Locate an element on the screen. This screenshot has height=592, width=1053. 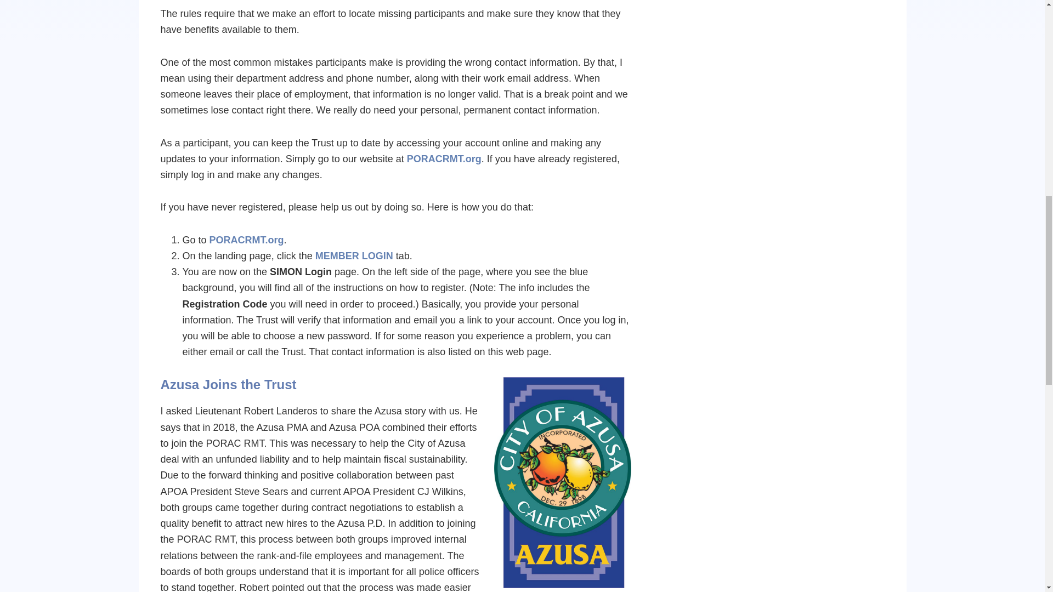
PORACRMT.org is located at coordinates (444, 159).